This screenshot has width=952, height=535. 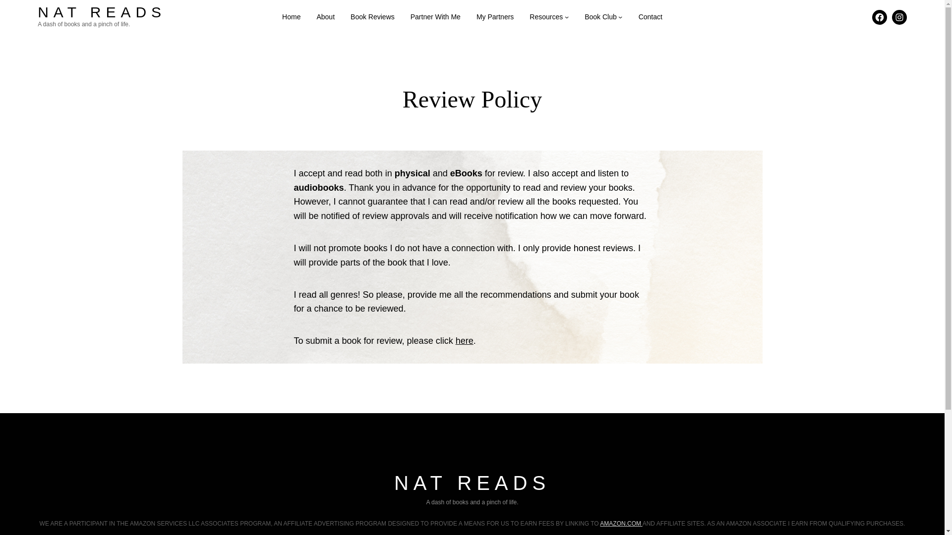 What do you see at coordinates (464, 341) in the screenshot?
I see `here` at bounding box center [464, 341].